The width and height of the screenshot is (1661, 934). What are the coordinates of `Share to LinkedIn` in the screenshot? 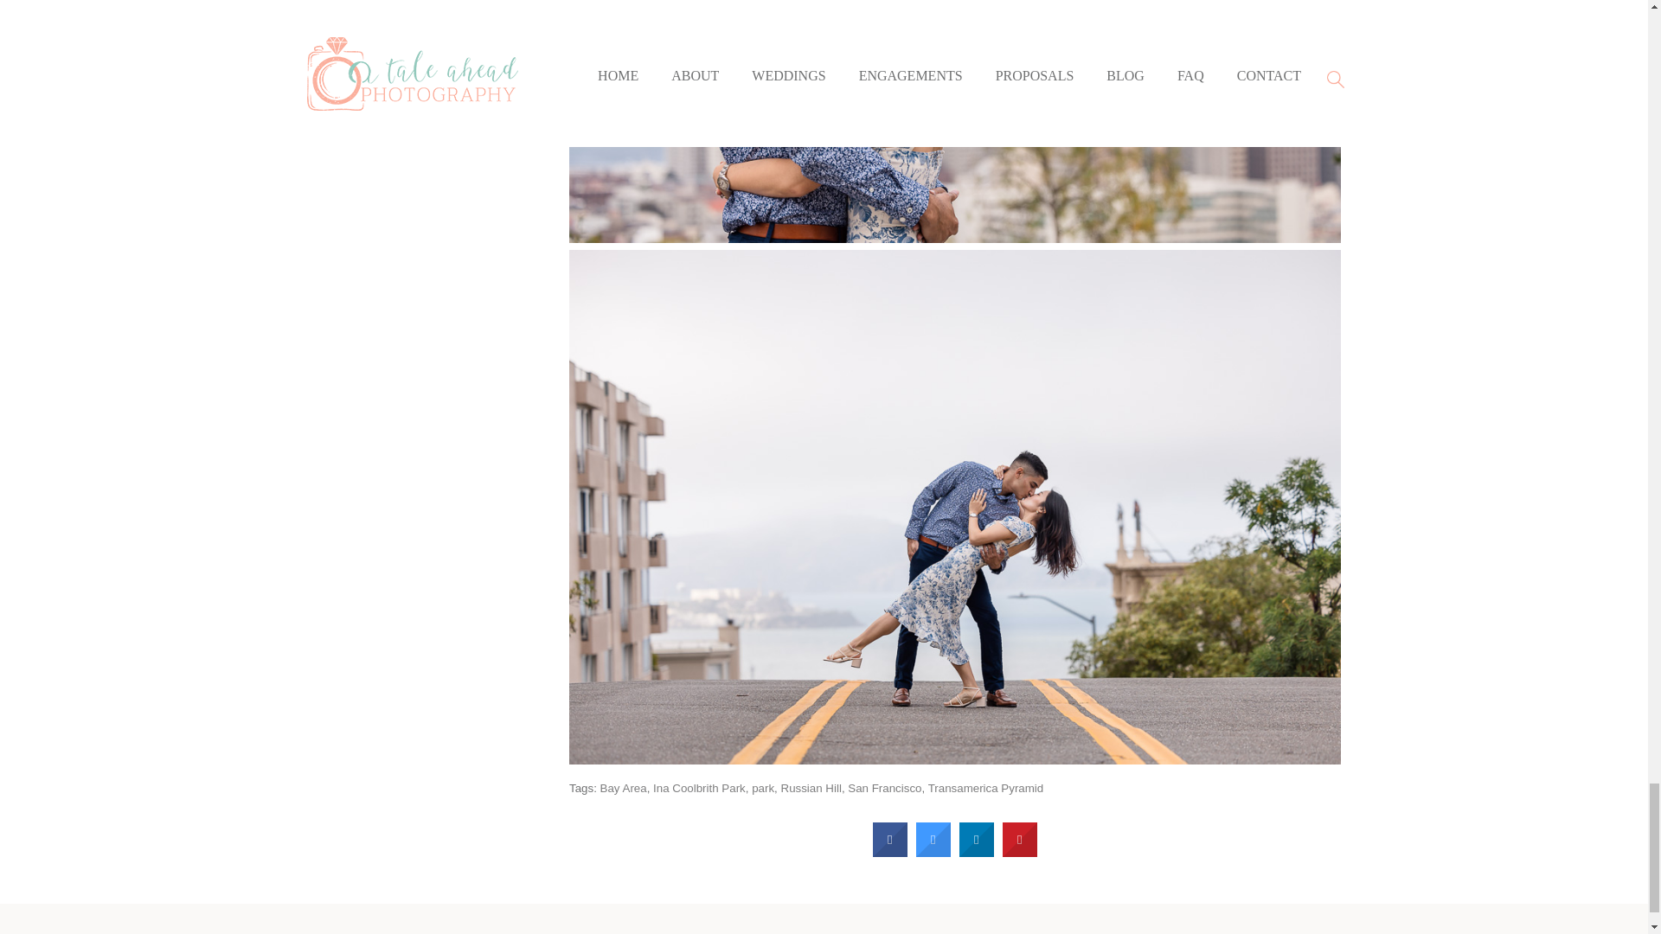 It's located at (976, 852).